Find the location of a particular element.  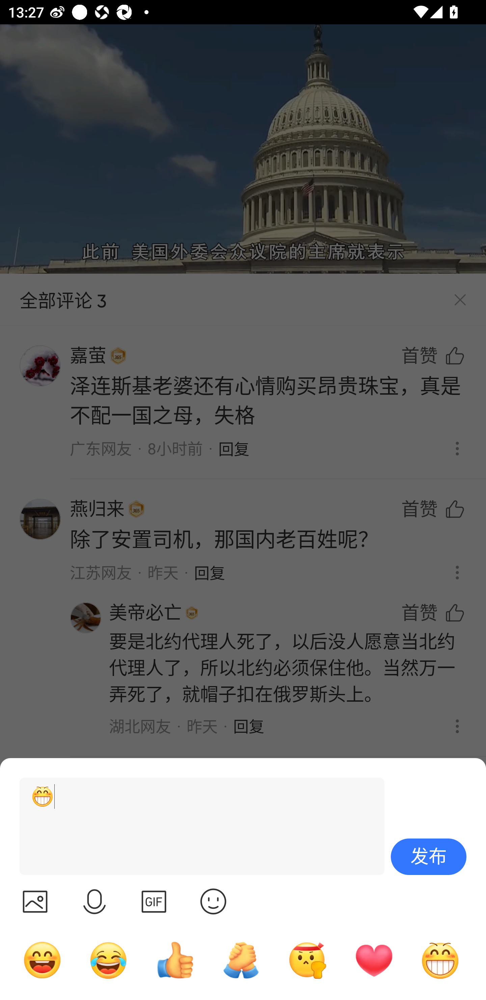

呲牙 is located at coordinates (440, 960).